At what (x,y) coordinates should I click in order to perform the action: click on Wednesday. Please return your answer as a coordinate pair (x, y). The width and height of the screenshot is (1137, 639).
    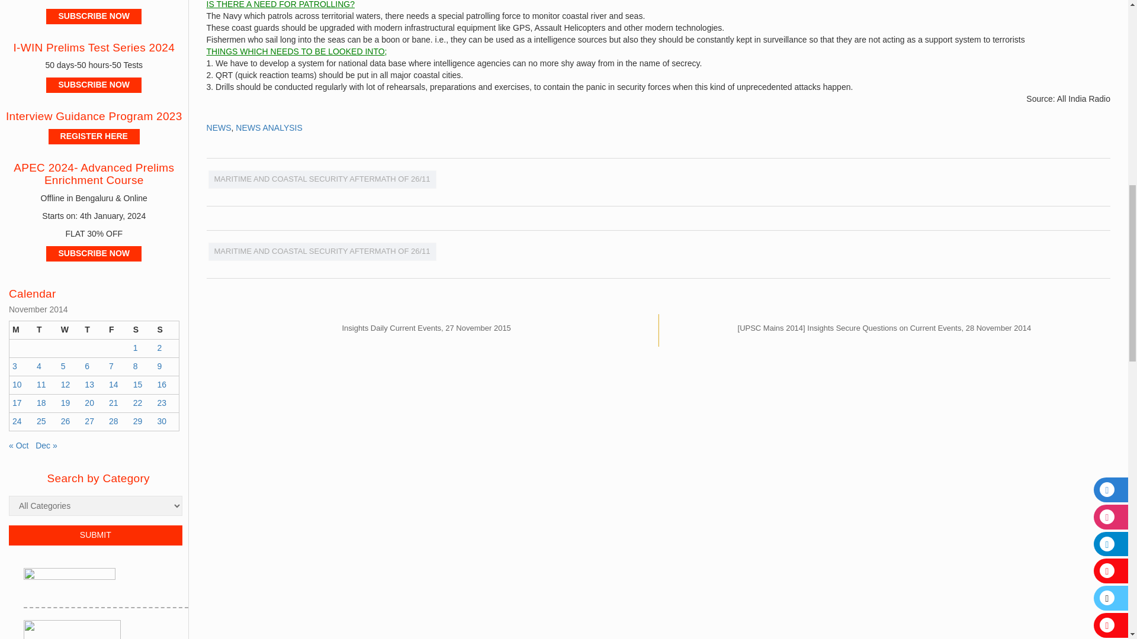
    Looking at the image, I should click on (70, 330).